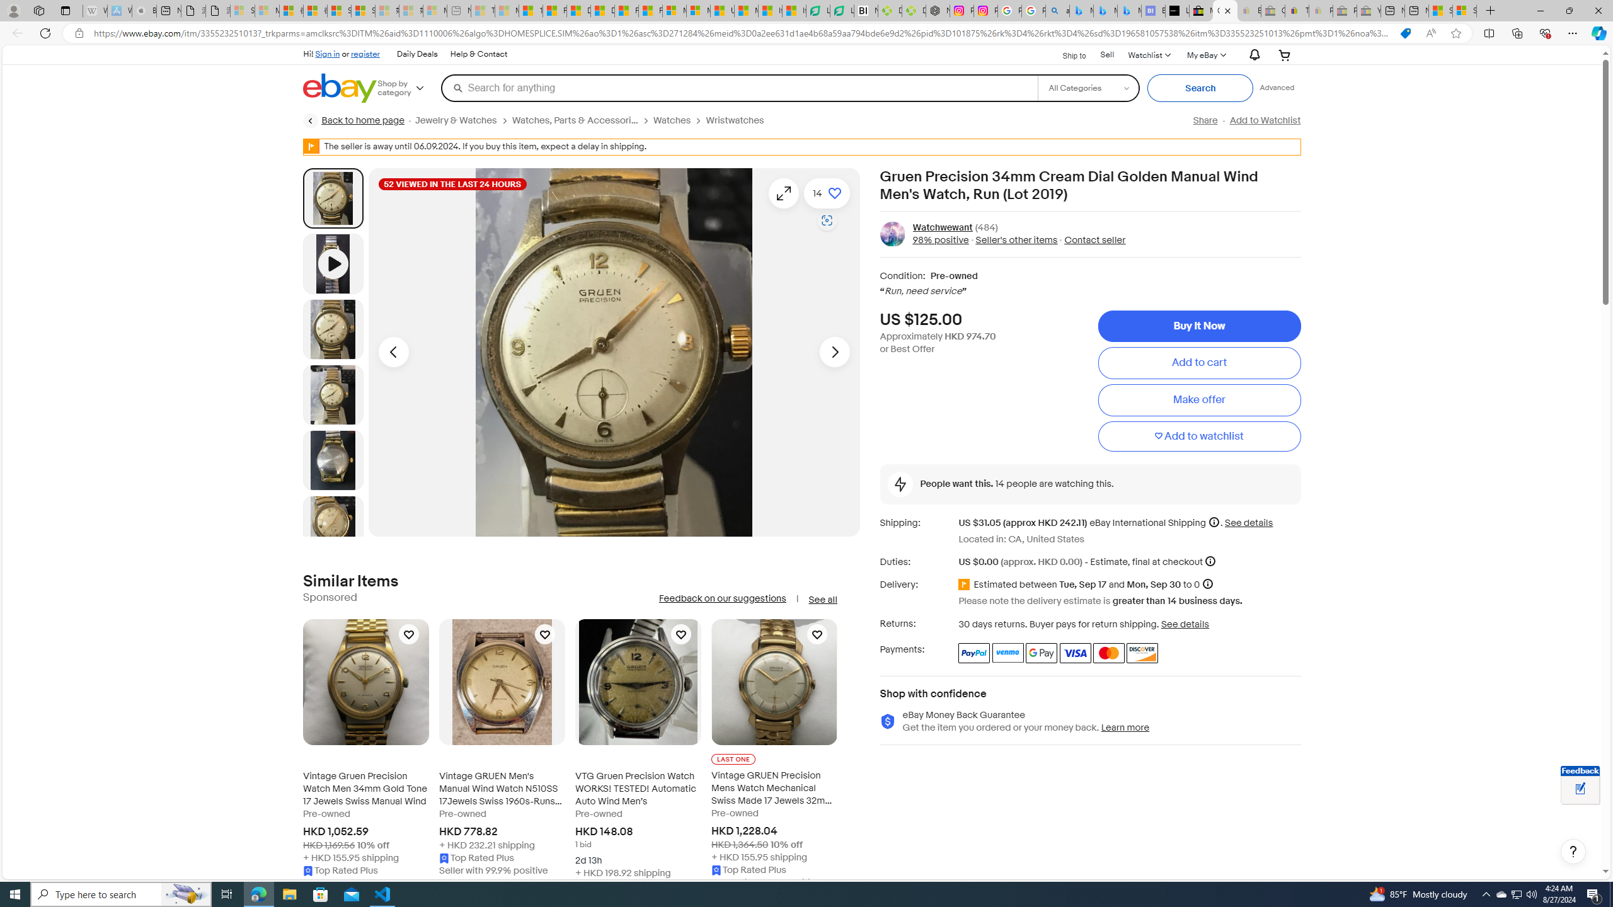 The image size is (1613, 907). What do you see at coordinates (1129, 11) in the screenshot?
I see `Microsoft Bing Travel - Shangri-La Hotel Bangkok` at bounding box center [1129, 11].